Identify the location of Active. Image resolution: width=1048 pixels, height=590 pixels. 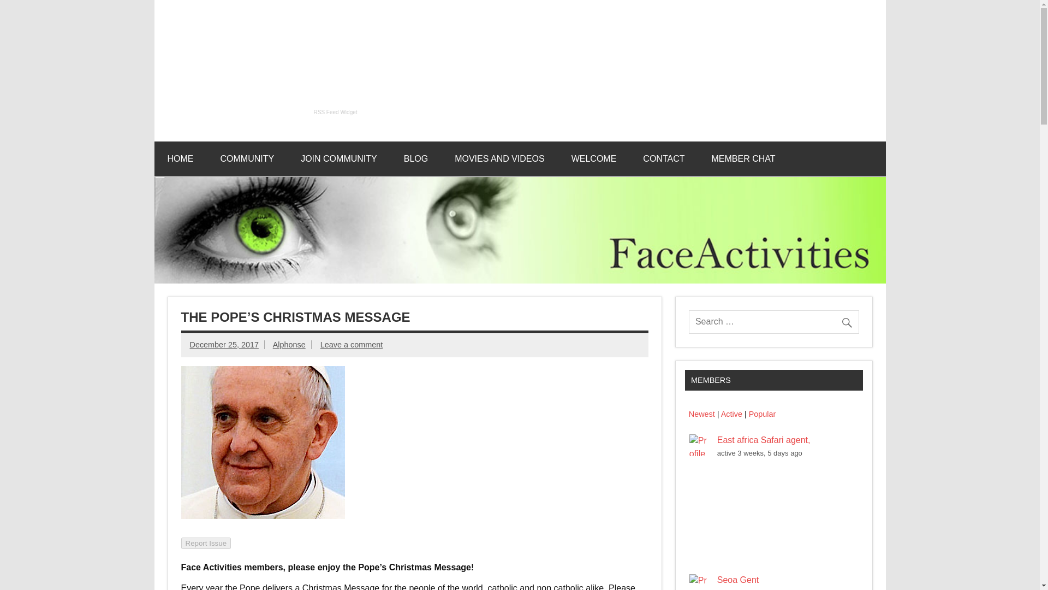
(731, 414).